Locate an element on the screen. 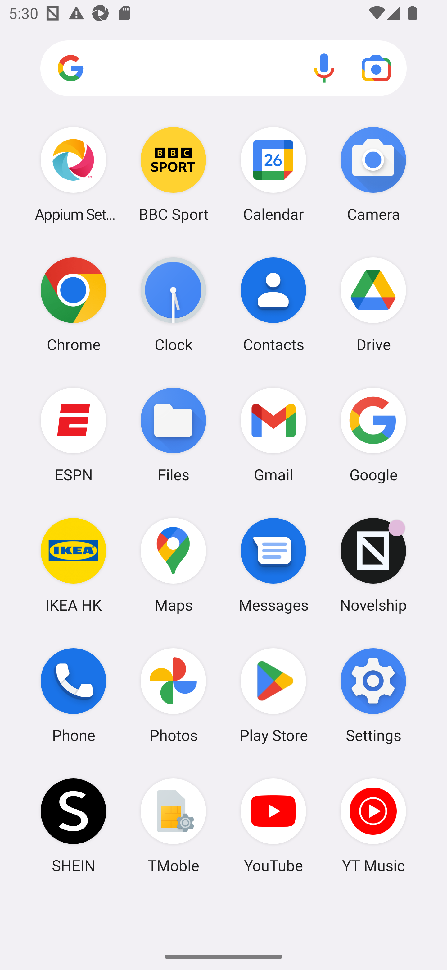 The width and height of the screenshot is (447, 970). Voice search is located at coordinates (324, 68).